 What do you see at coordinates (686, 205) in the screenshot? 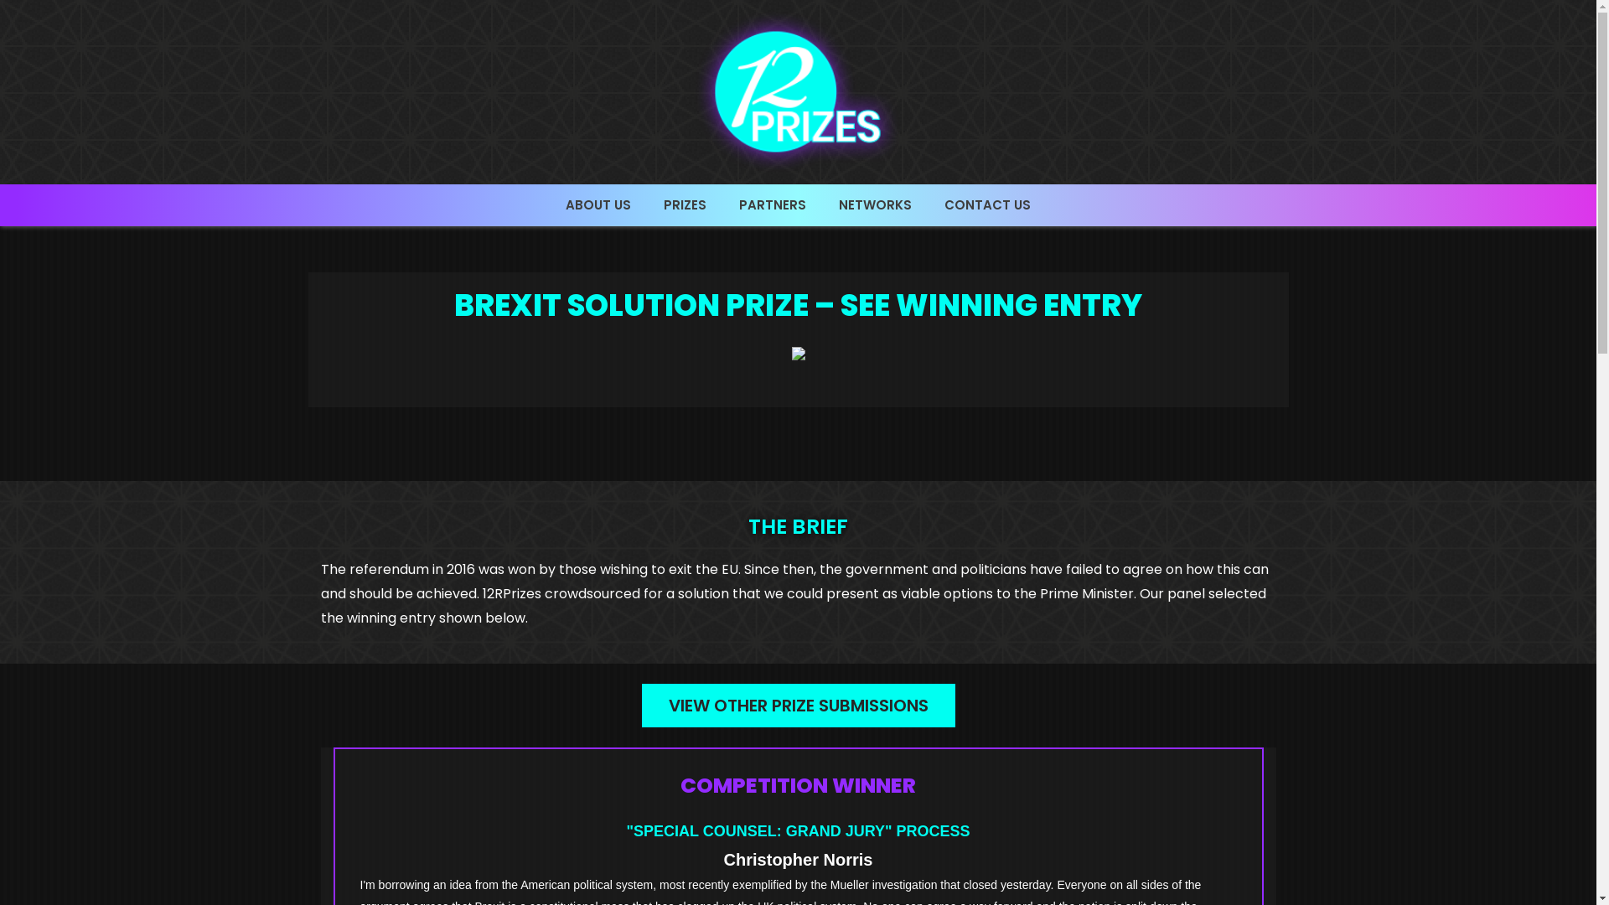
I see `PRIZES` at bounding box center [686, 205].